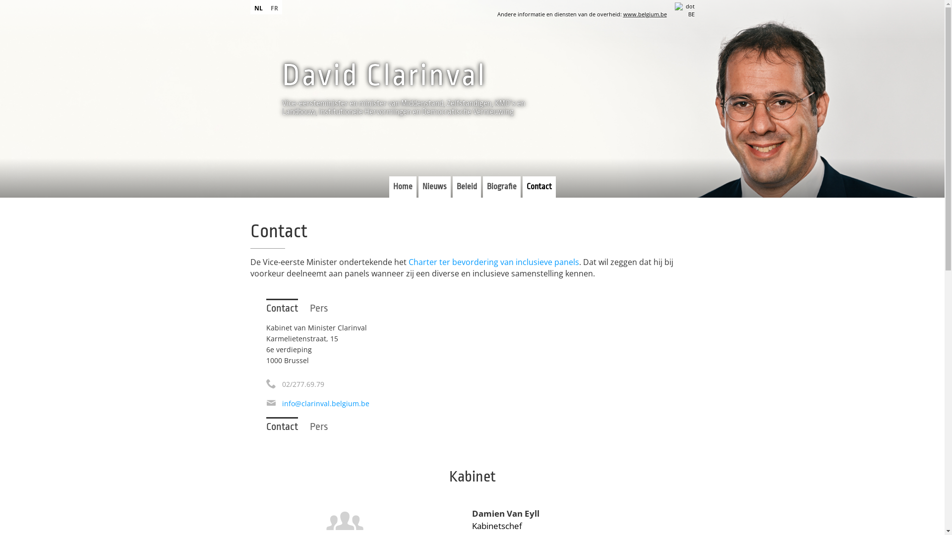 This screenshot has width=952, height=535. I want to click on Beleid, so click(466, 187).